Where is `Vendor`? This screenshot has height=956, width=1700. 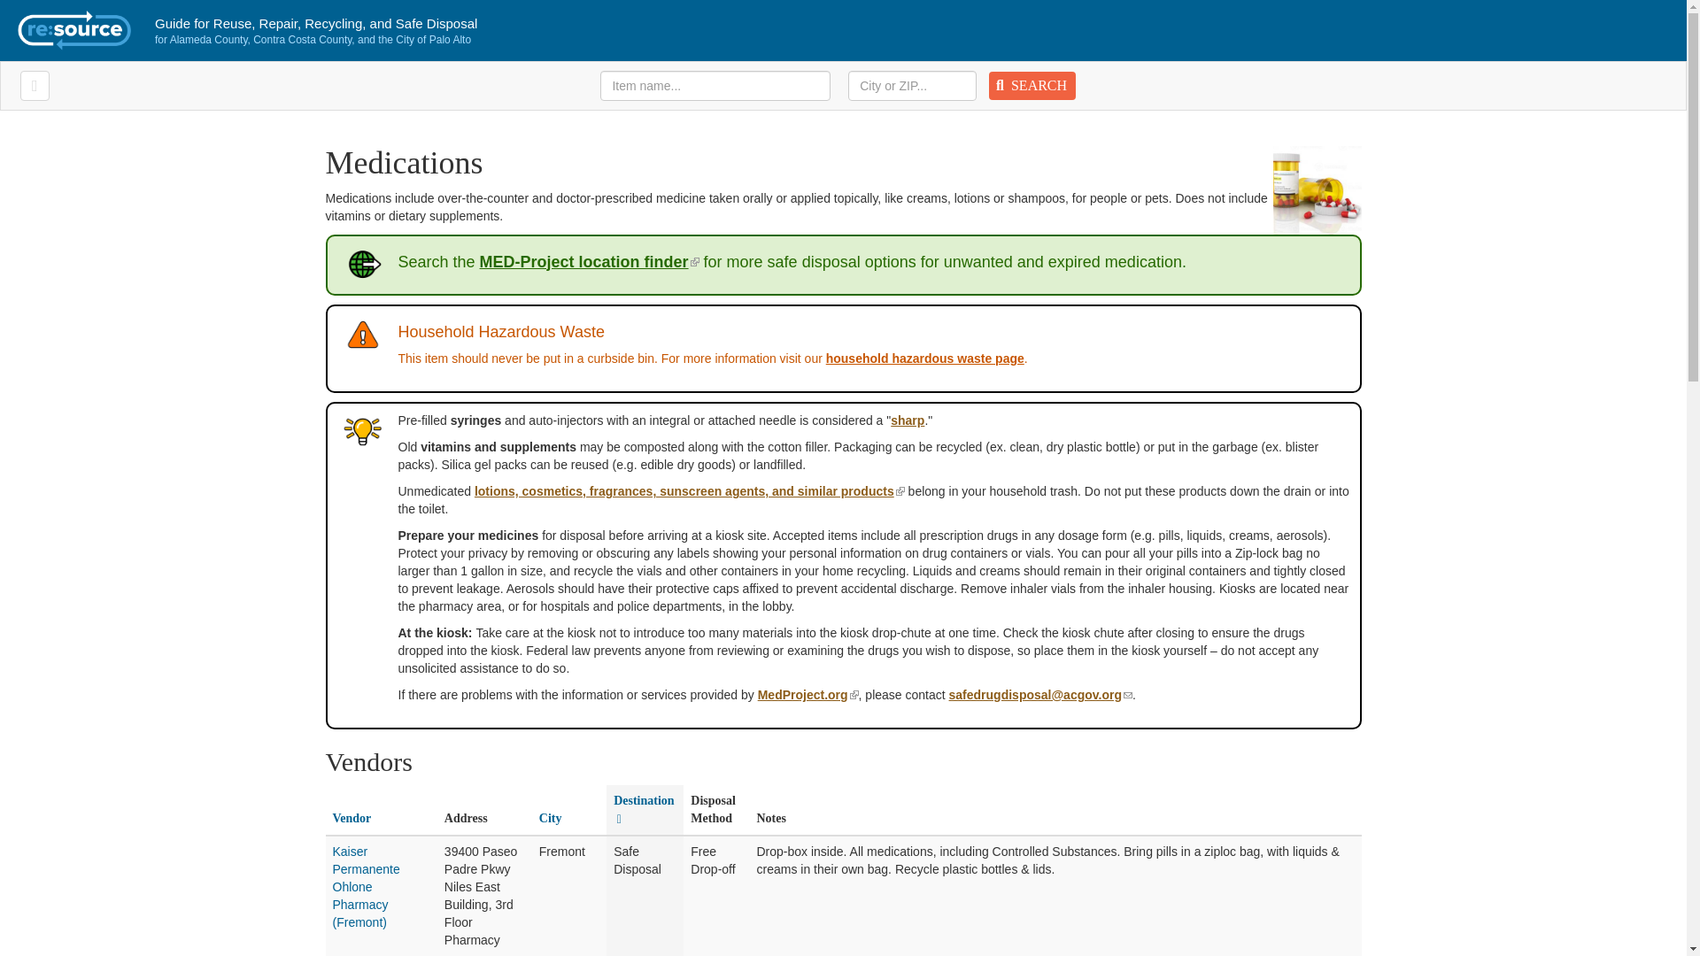
Vendor is located at coordinates (352, 818).